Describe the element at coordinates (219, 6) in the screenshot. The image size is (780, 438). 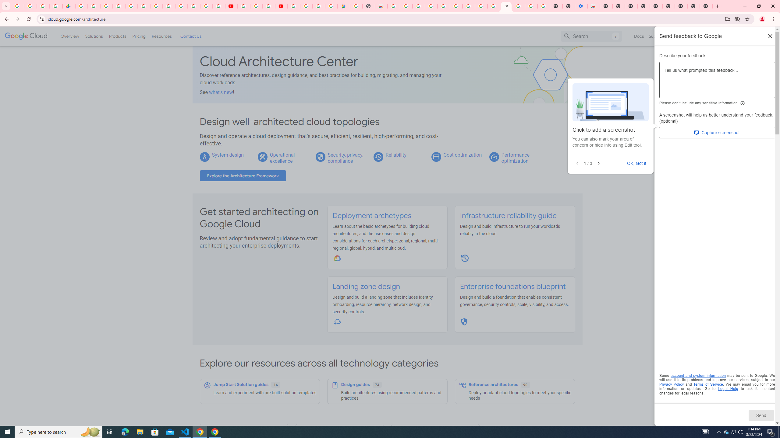
I see `Privacy Checkup` at that location.